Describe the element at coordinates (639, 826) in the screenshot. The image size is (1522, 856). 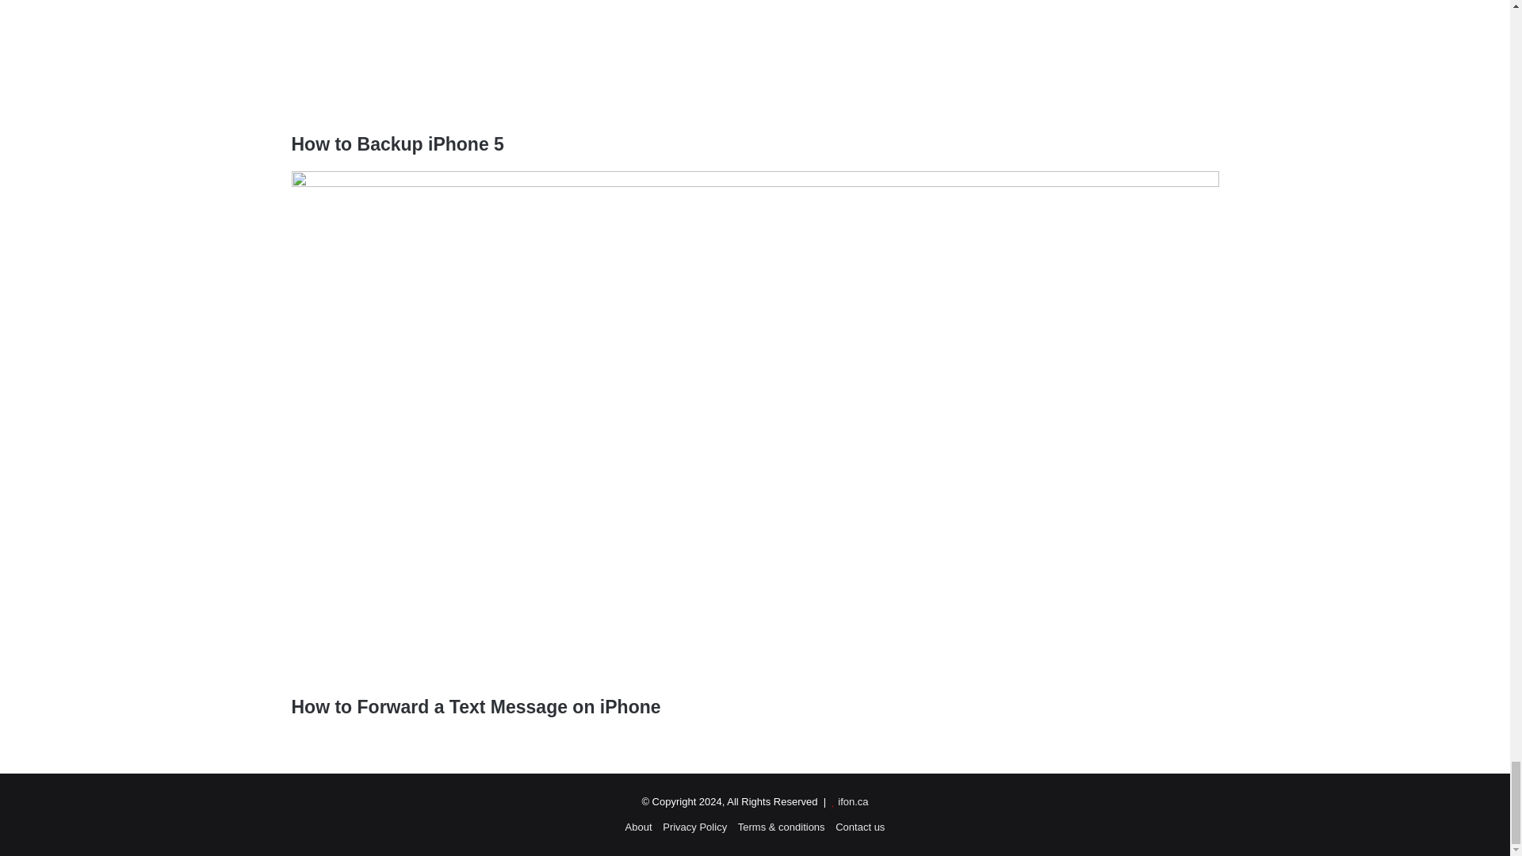
I see `About` at that location.